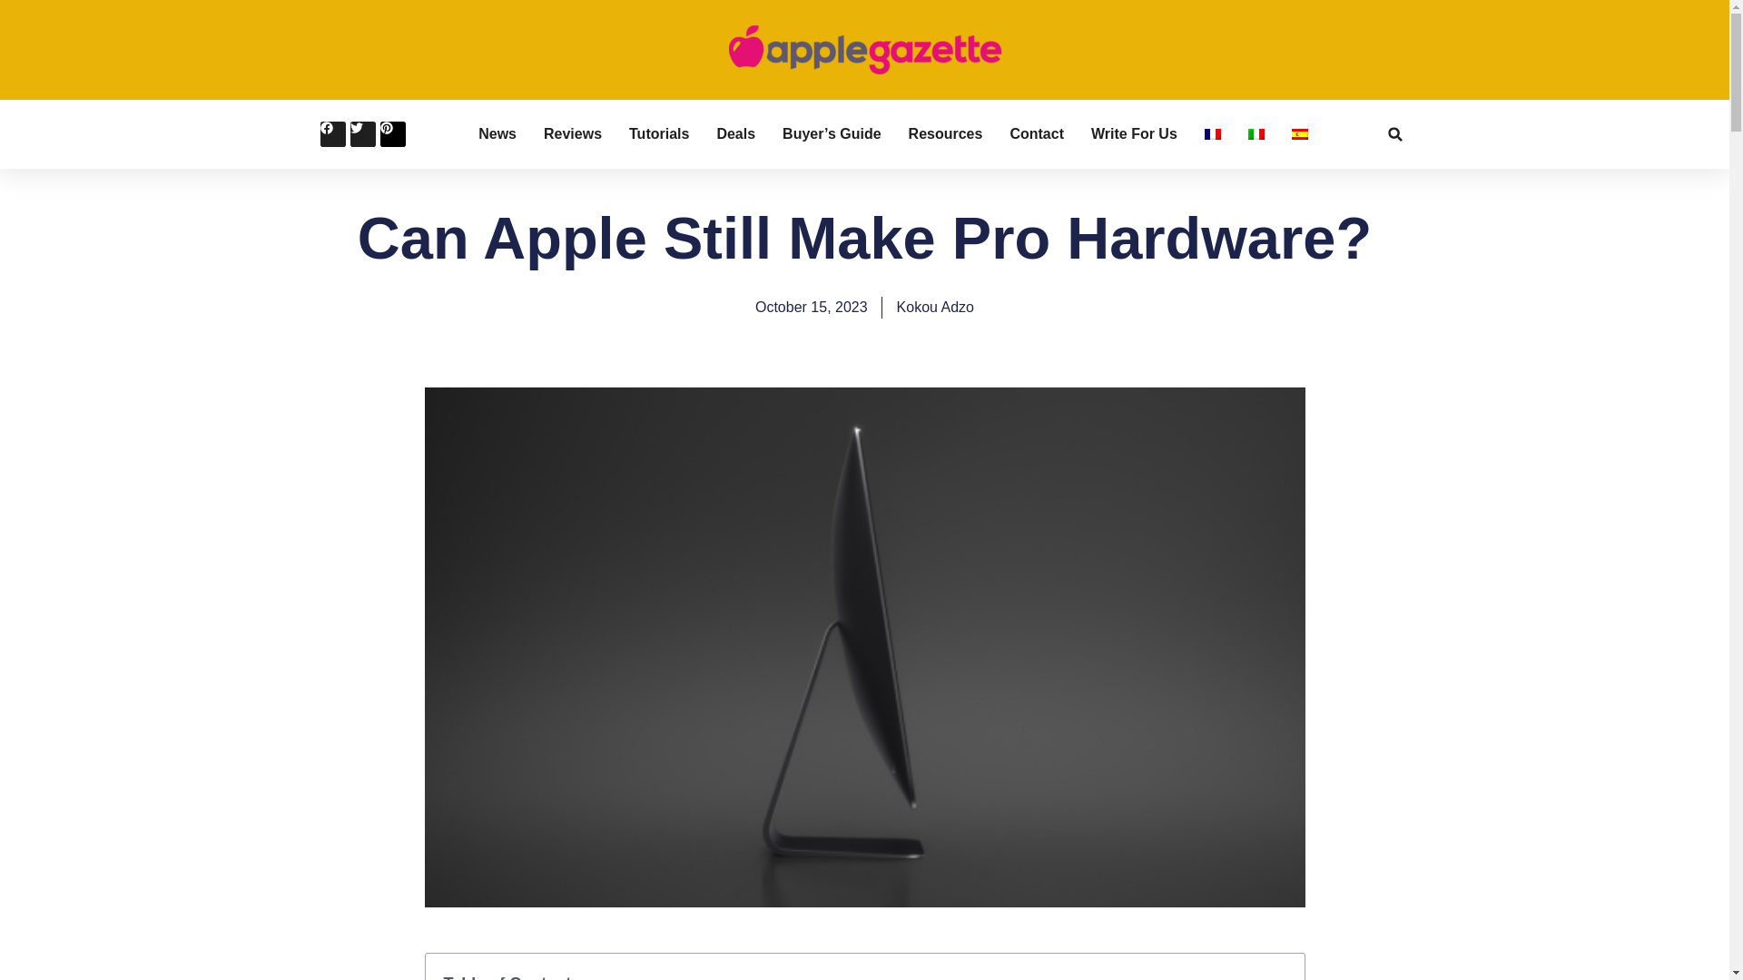  I want to click on Resources, so click(945, 134).